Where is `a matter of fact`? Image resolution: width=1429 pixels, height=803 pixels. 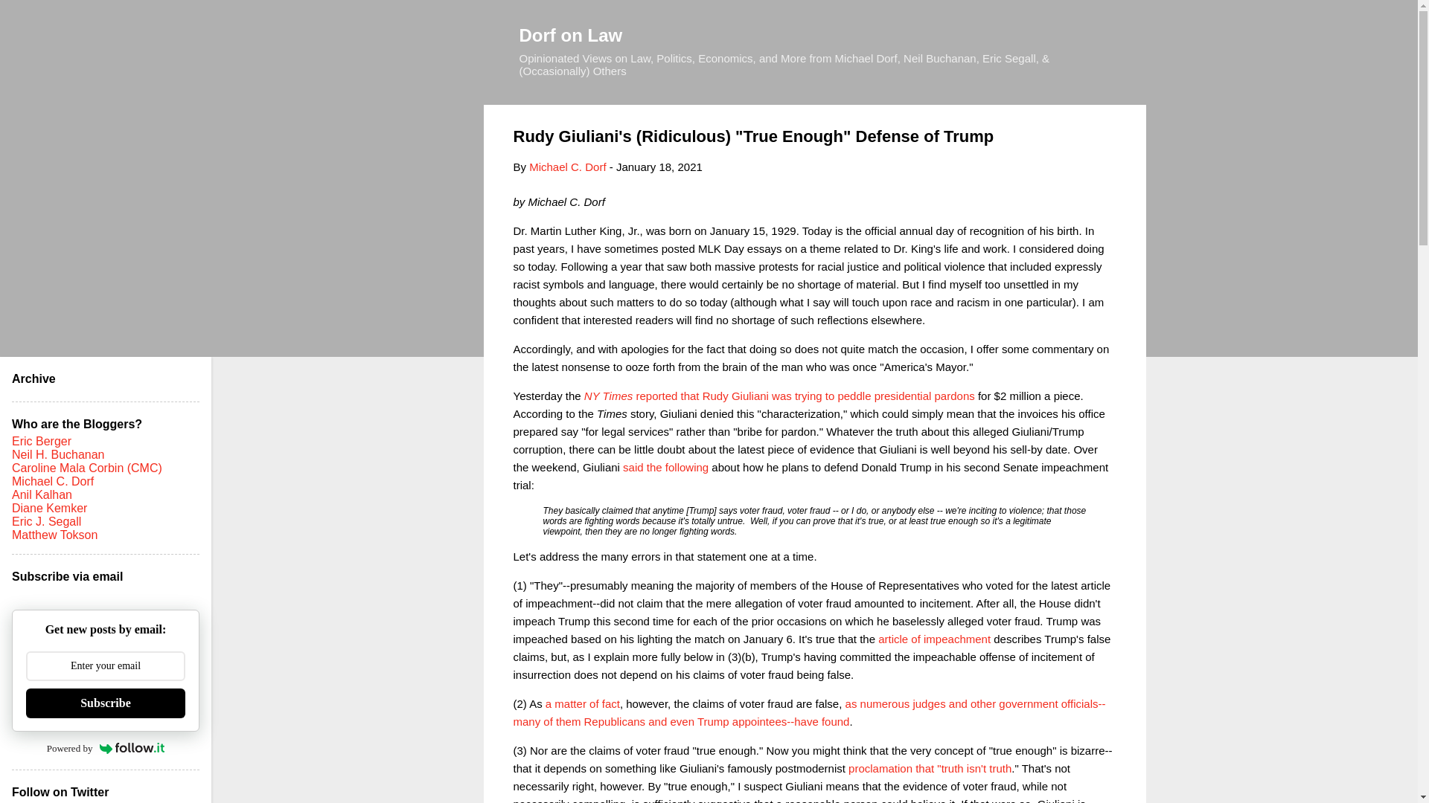
a matter of fact is located at coordinates (583, 703).